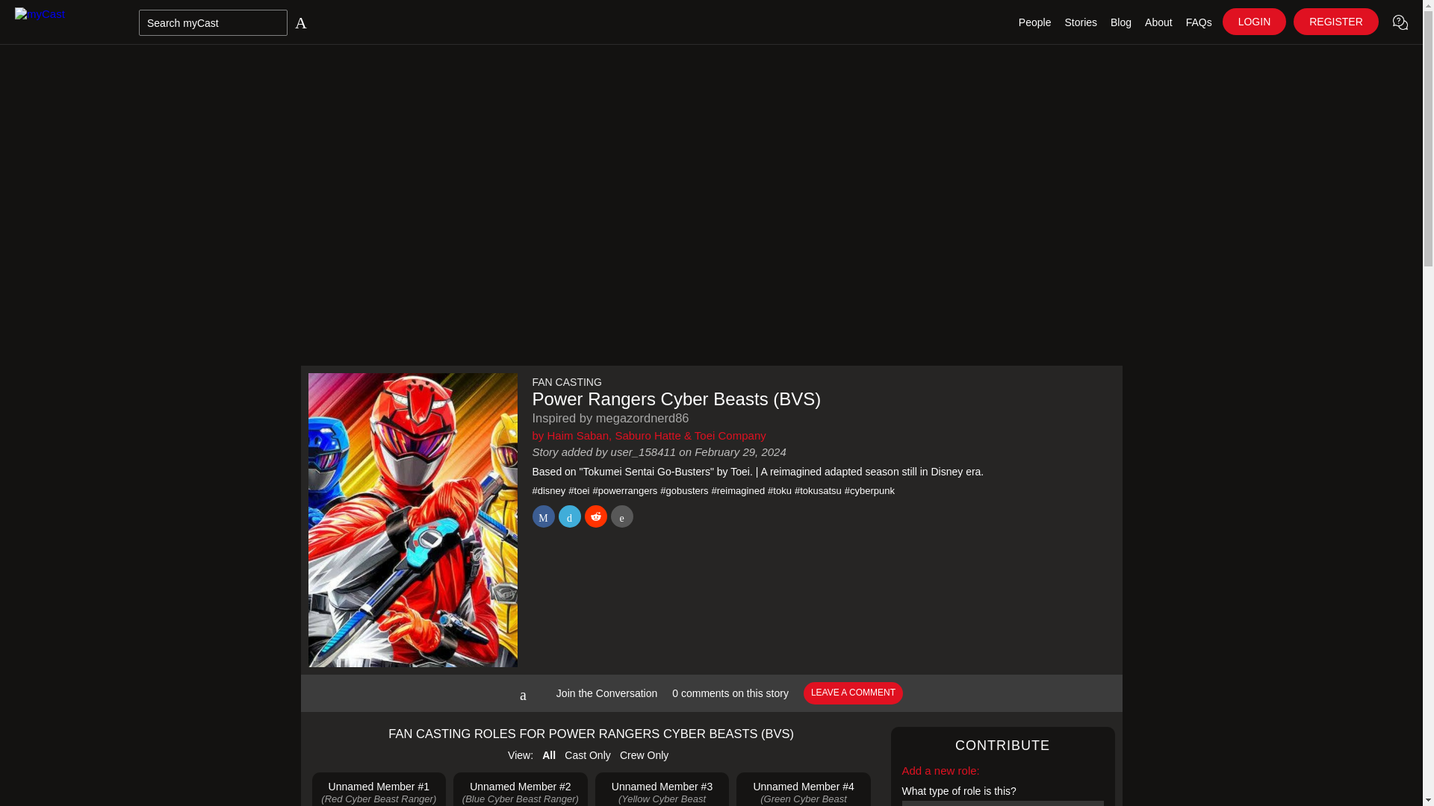 The width and height of the screenshot is (1434, 806). What do you see at coordinates (1199, 22) in the screenshot?
I see `FAQs` at bounding box center [1199, 22].